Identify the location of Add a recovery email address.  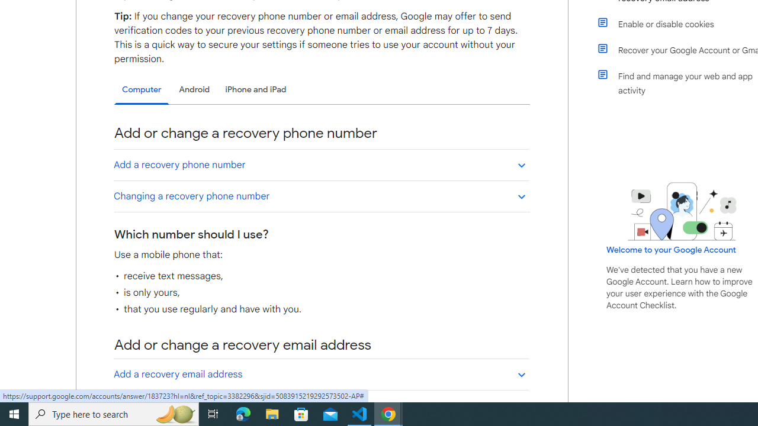
(321, 374).